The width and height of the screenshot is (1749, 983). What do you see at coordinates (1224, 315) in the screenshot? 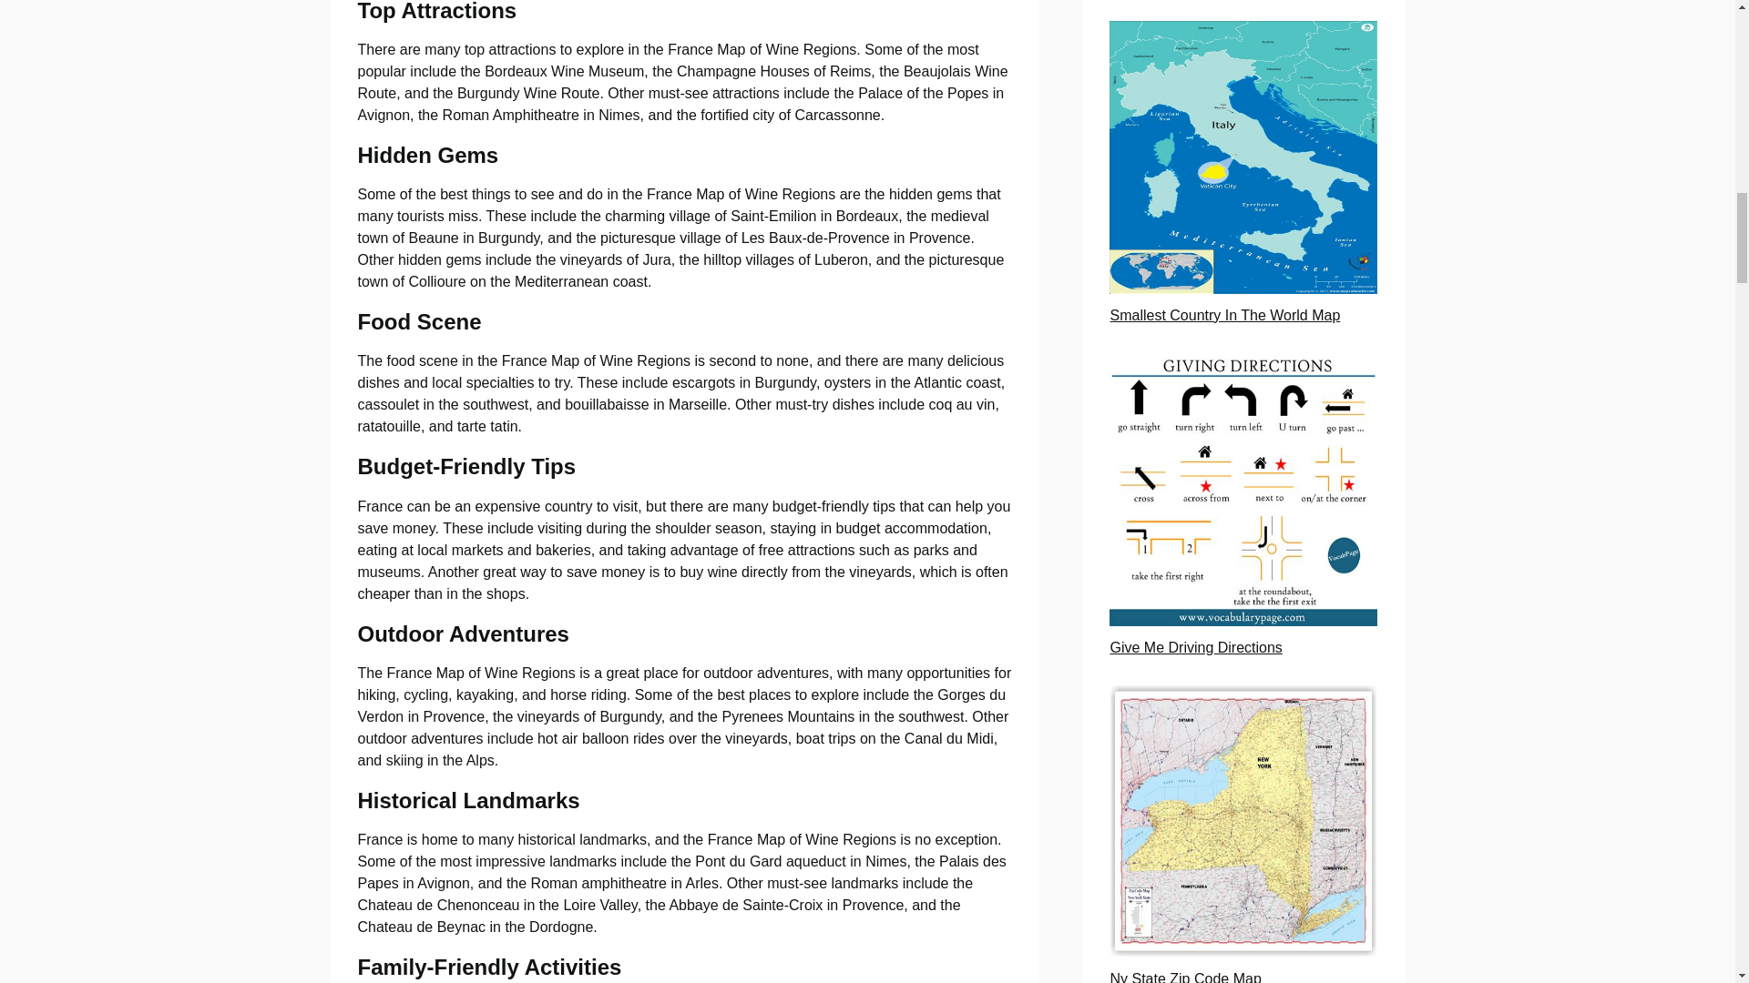
I see `Smallest Country In The World Map` at bounding box center [1224, 315].